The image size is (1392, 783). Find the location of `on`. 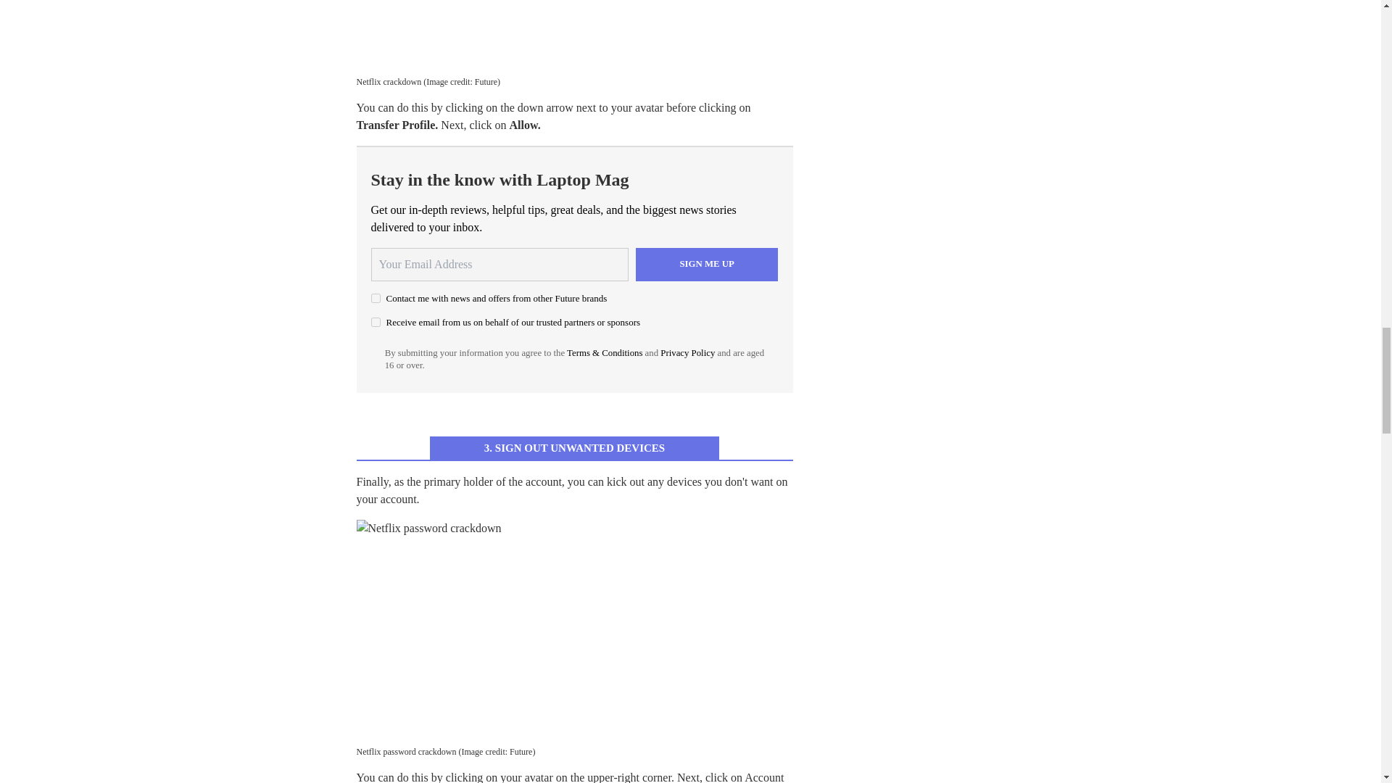

on is located at coordinates (376, 322).